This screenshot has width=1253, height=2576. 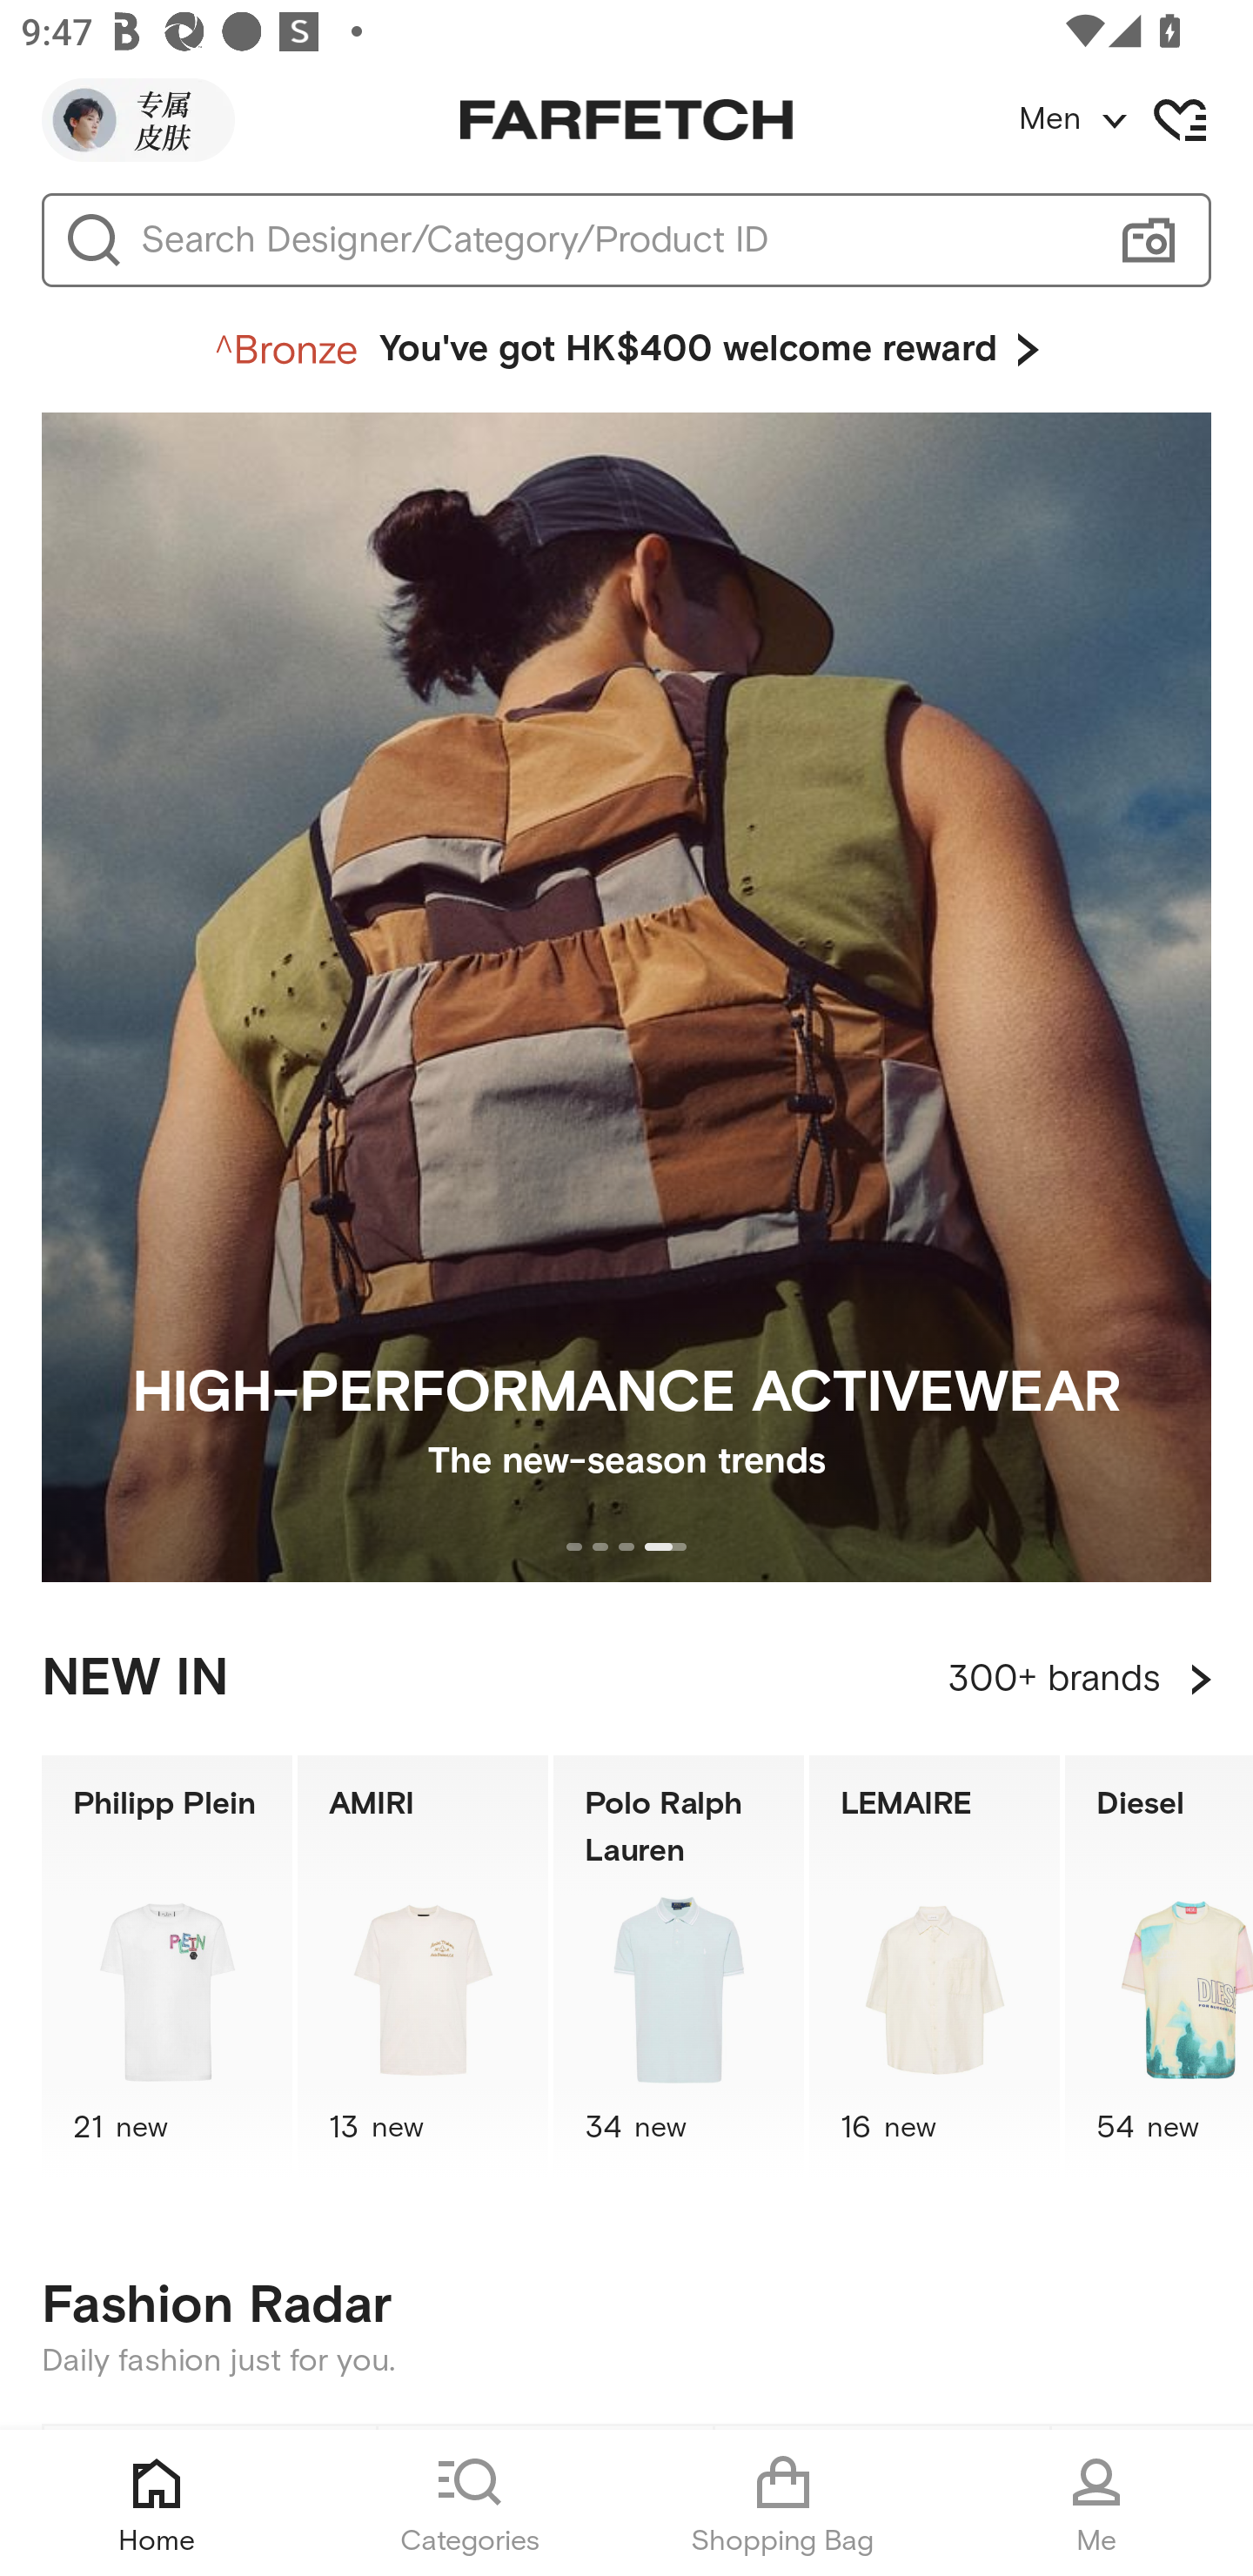 I want to click on Me, so click(x=1096, y=2503).